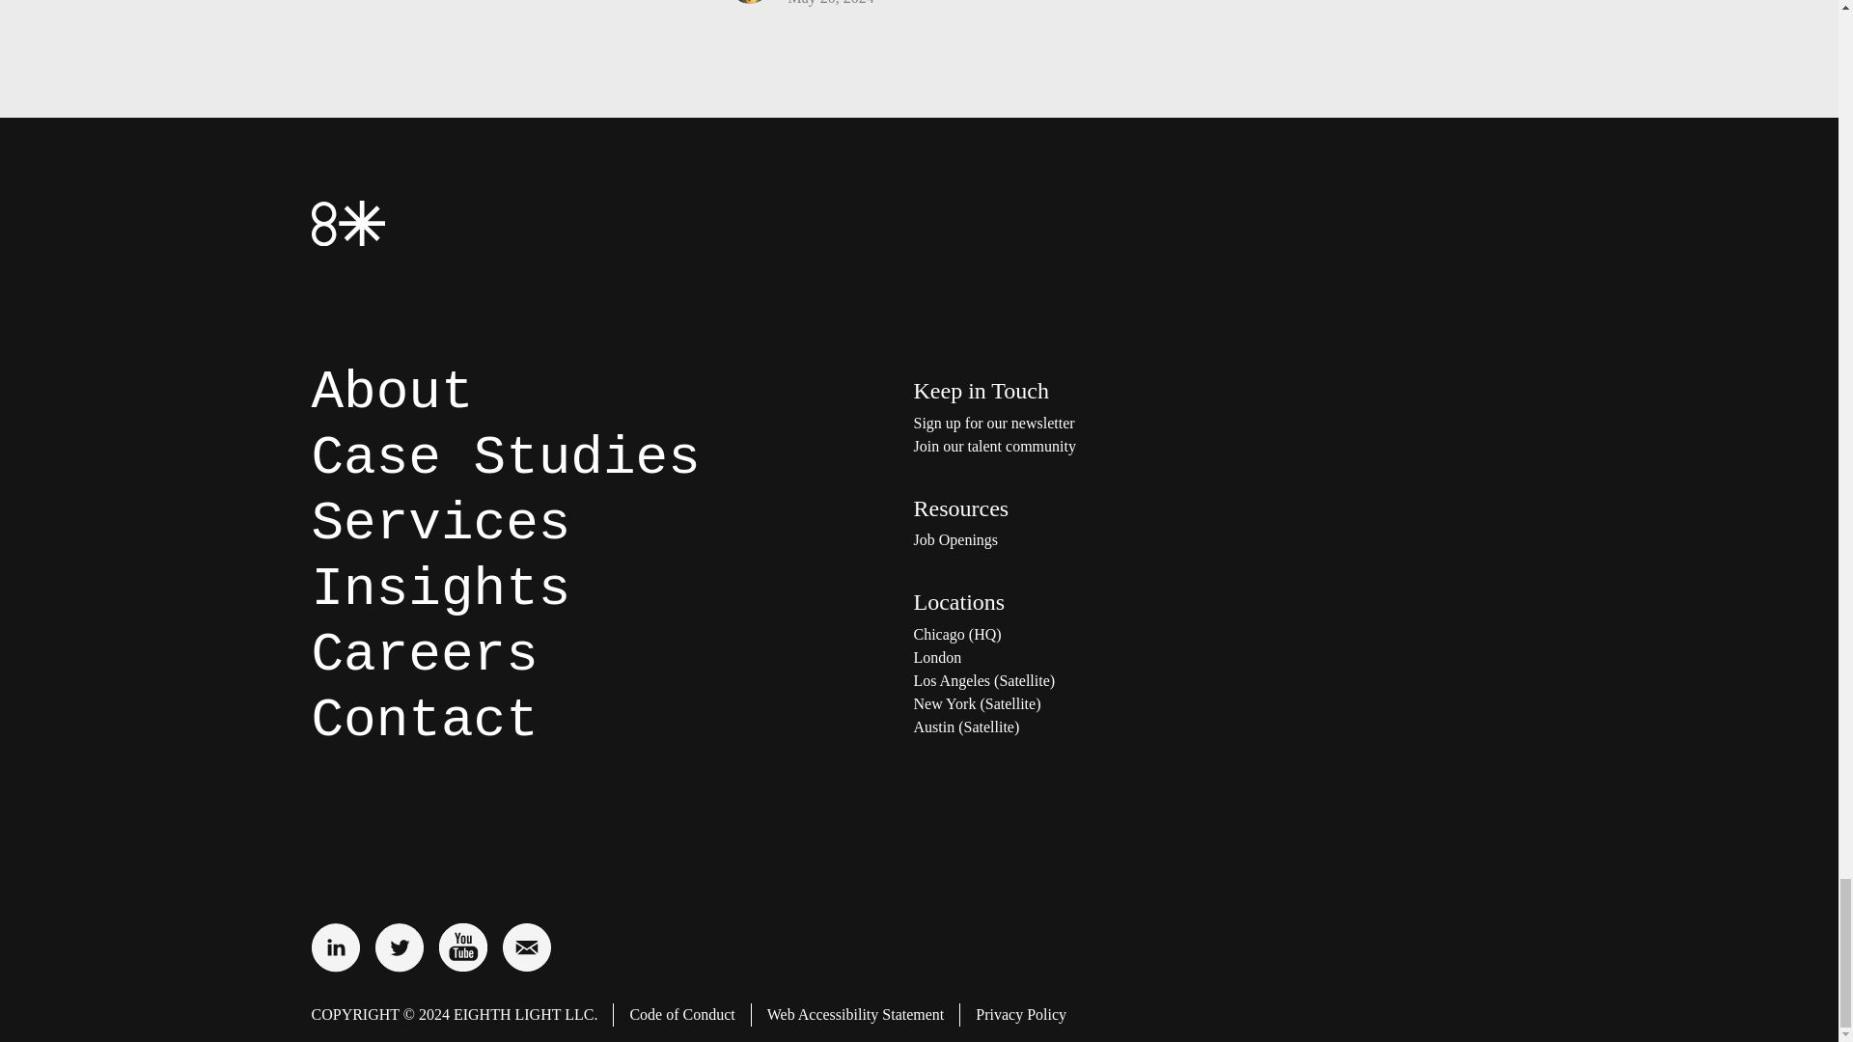 The height and width of the screenshot is (1042, 1853). Describe the element at coordinates (440, 589) in the screenshot. I see `Insights` at that location.